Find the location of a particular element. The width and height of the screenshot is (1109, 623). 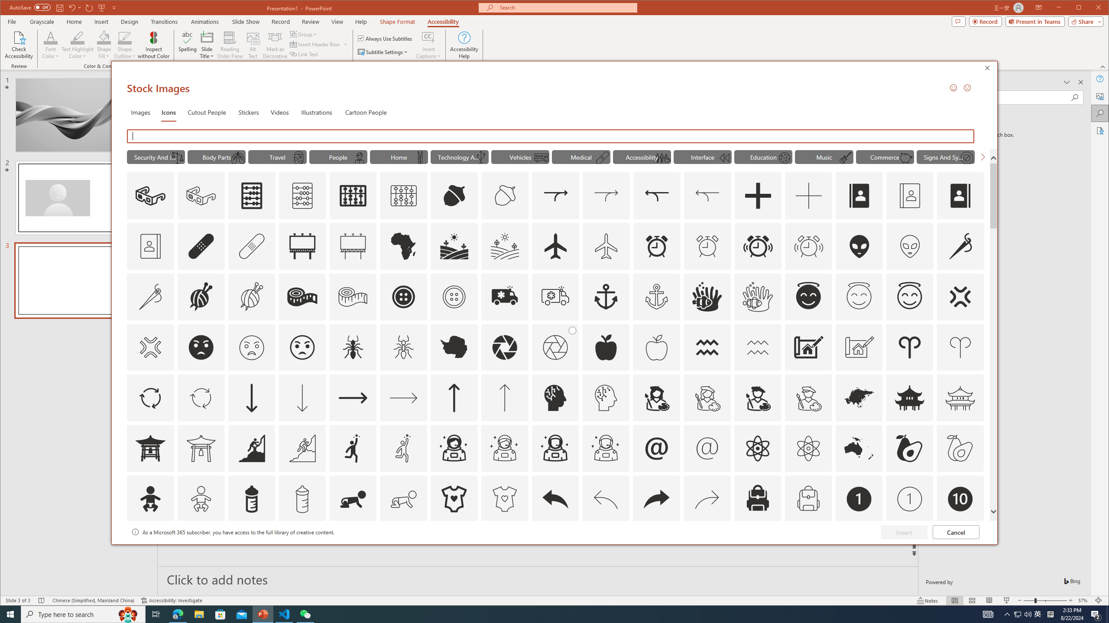

"Medical" Icons. is located at coordinates (581, 157).